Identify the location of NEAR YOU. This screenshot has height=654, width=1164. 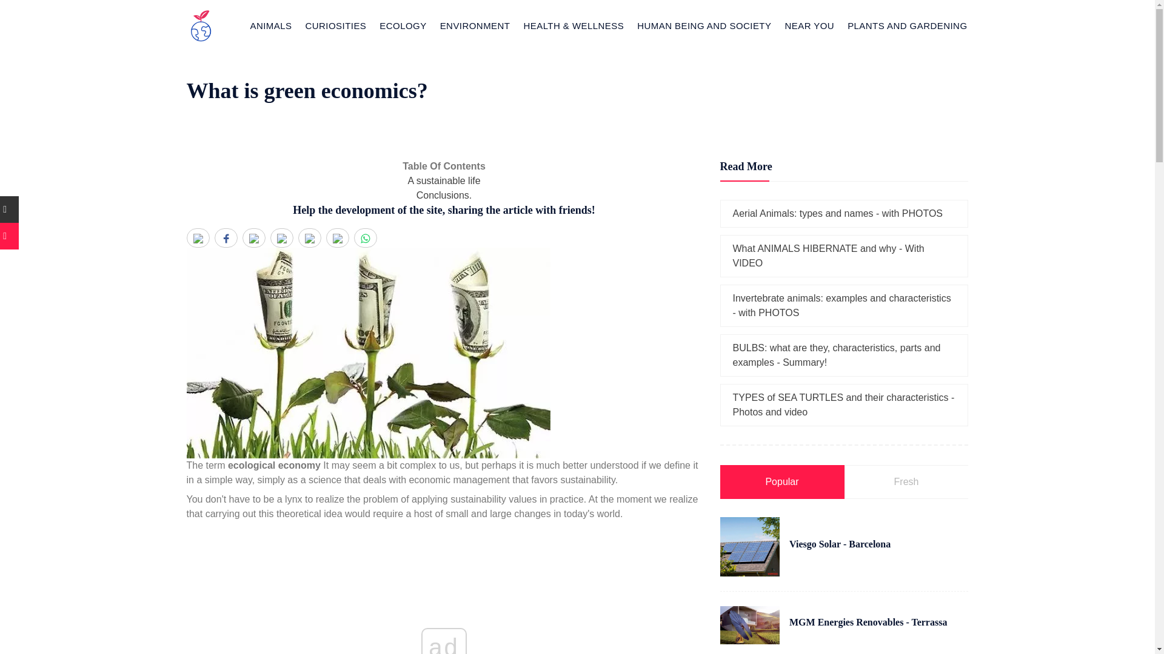
(809, 25).